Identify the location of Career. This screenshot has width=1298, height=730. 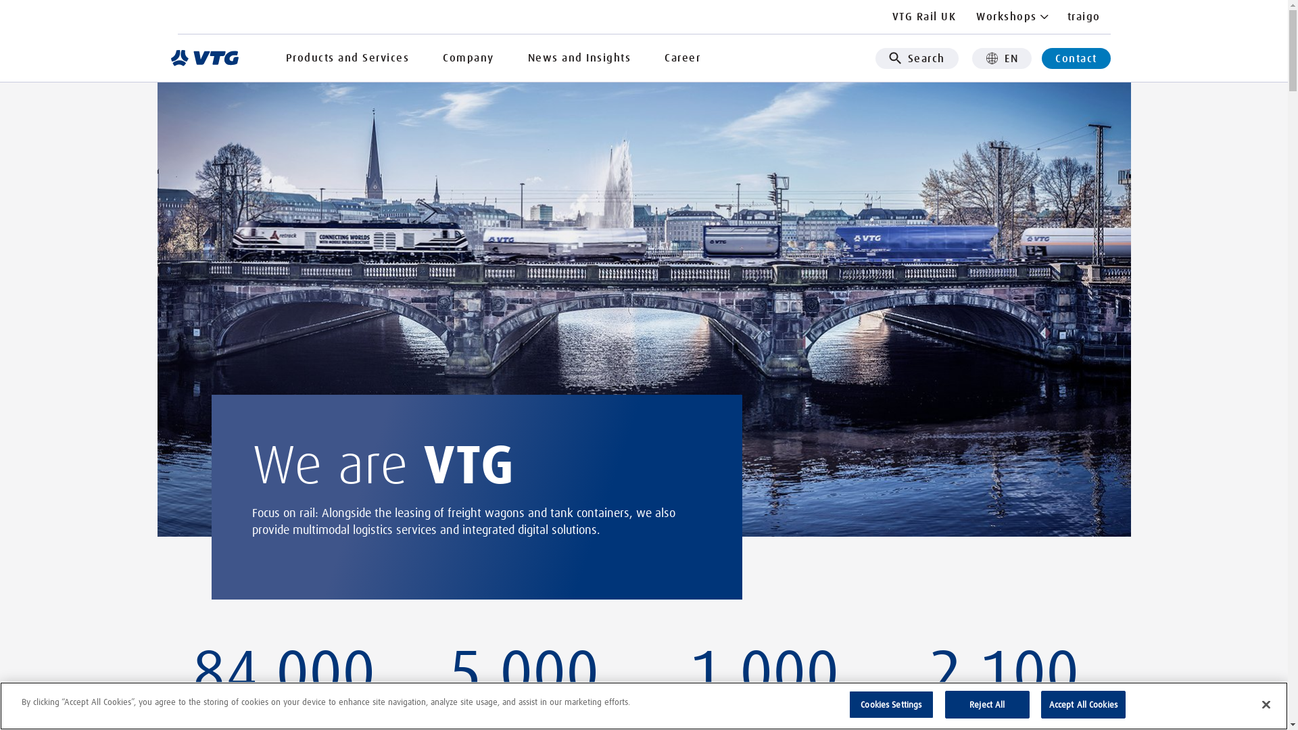
(683, 58).